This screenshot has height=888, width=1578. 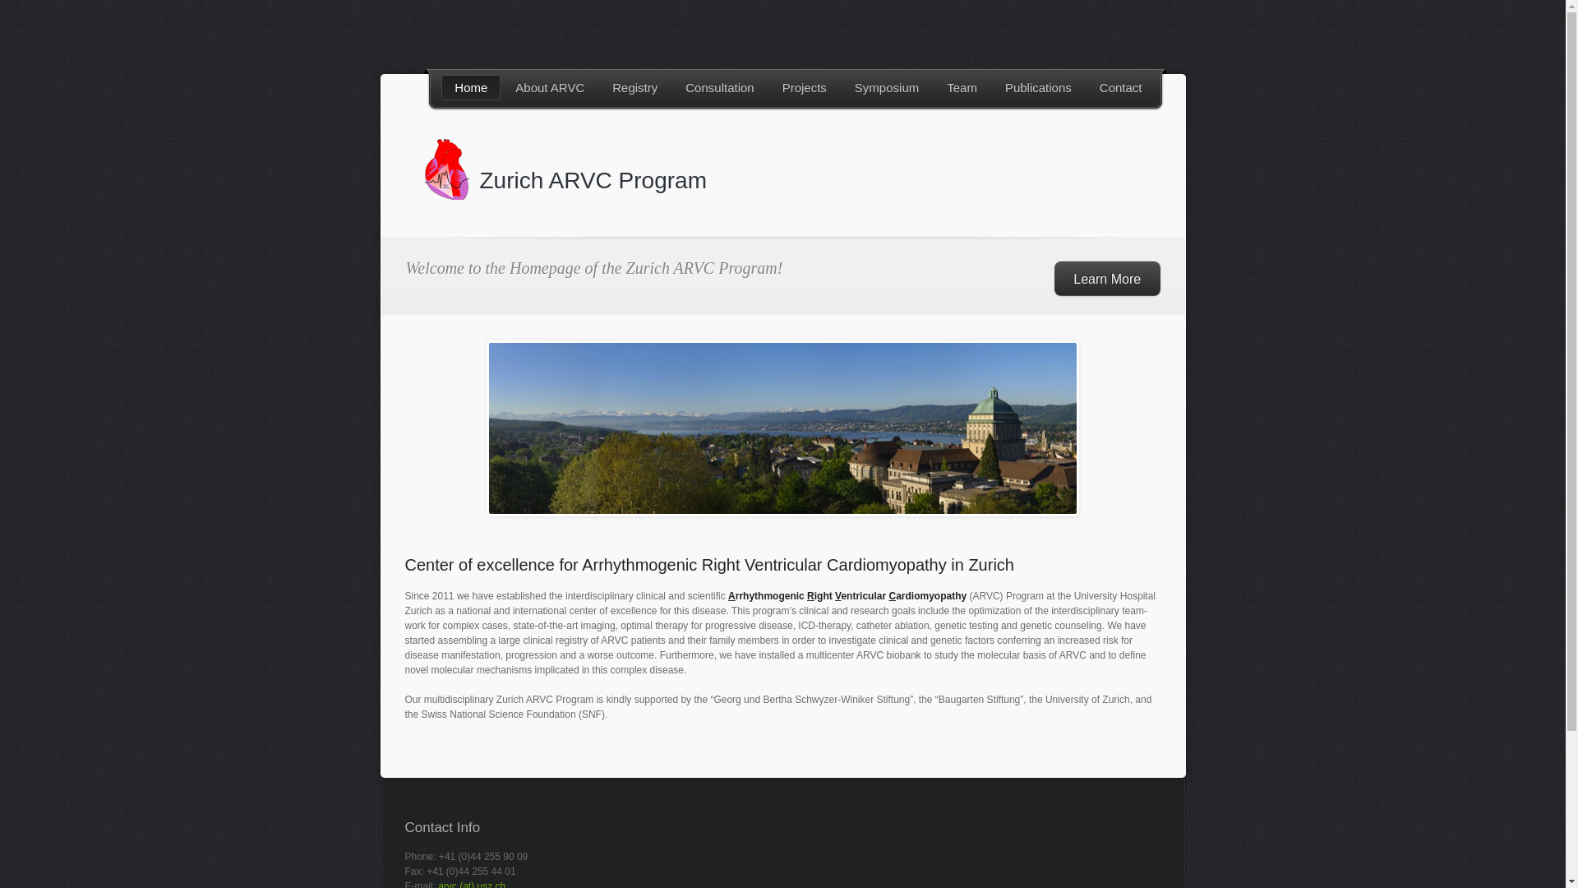 What do you see at coordinates (1121, 87) in the screenshot?
I see `Contact` at bounding box center [1121, 87].